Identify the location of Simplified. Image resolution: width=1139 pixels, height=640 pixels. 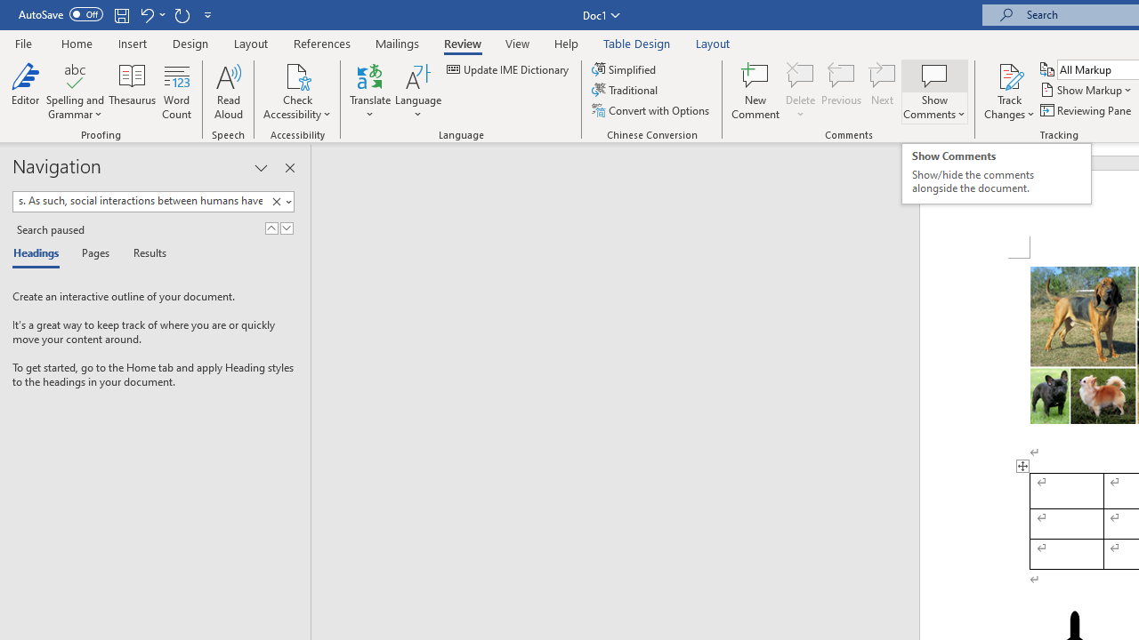
(625, 69).